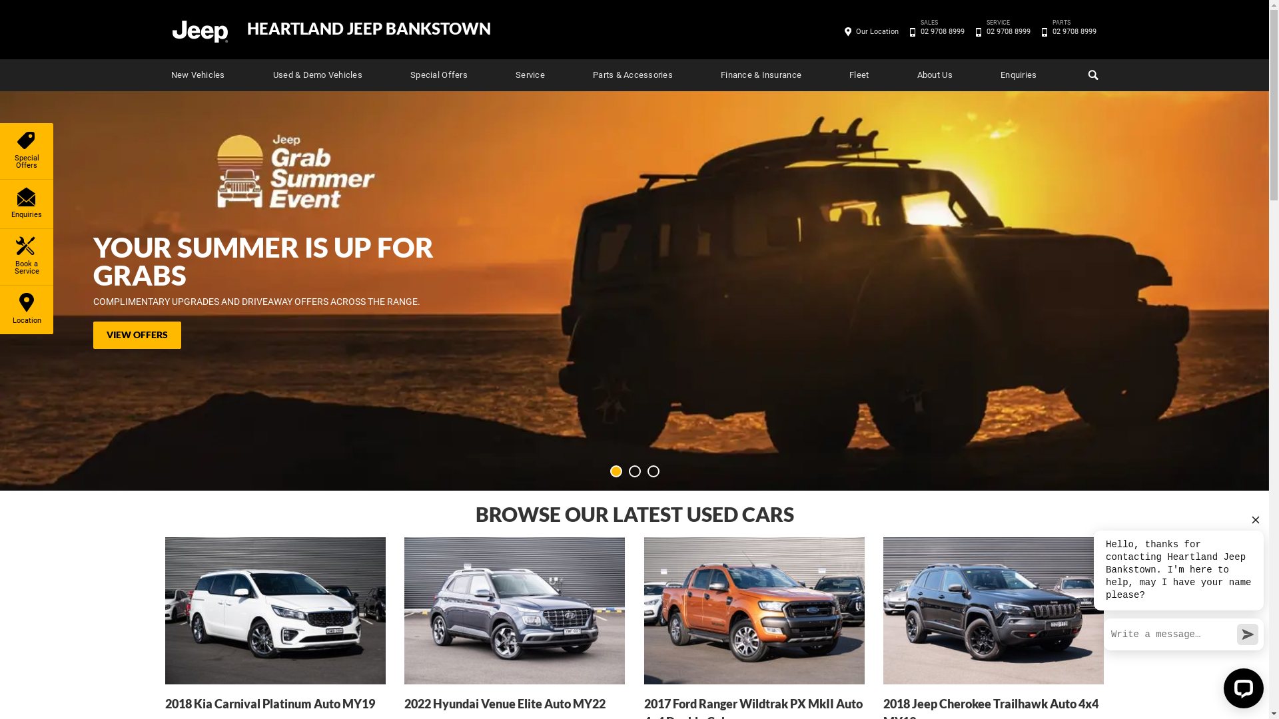 The image size is (1279, 719). What do you see at coordinates (137, 336) in the screenshot?
I see `VIEW OFFERS` at bounding box center [137, 336].